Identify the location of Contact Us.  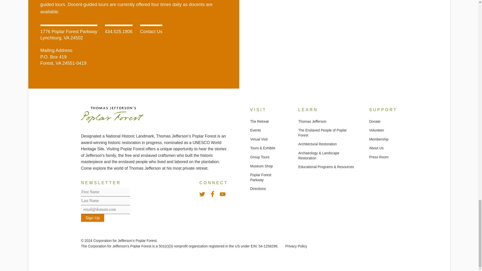
(151, 32).